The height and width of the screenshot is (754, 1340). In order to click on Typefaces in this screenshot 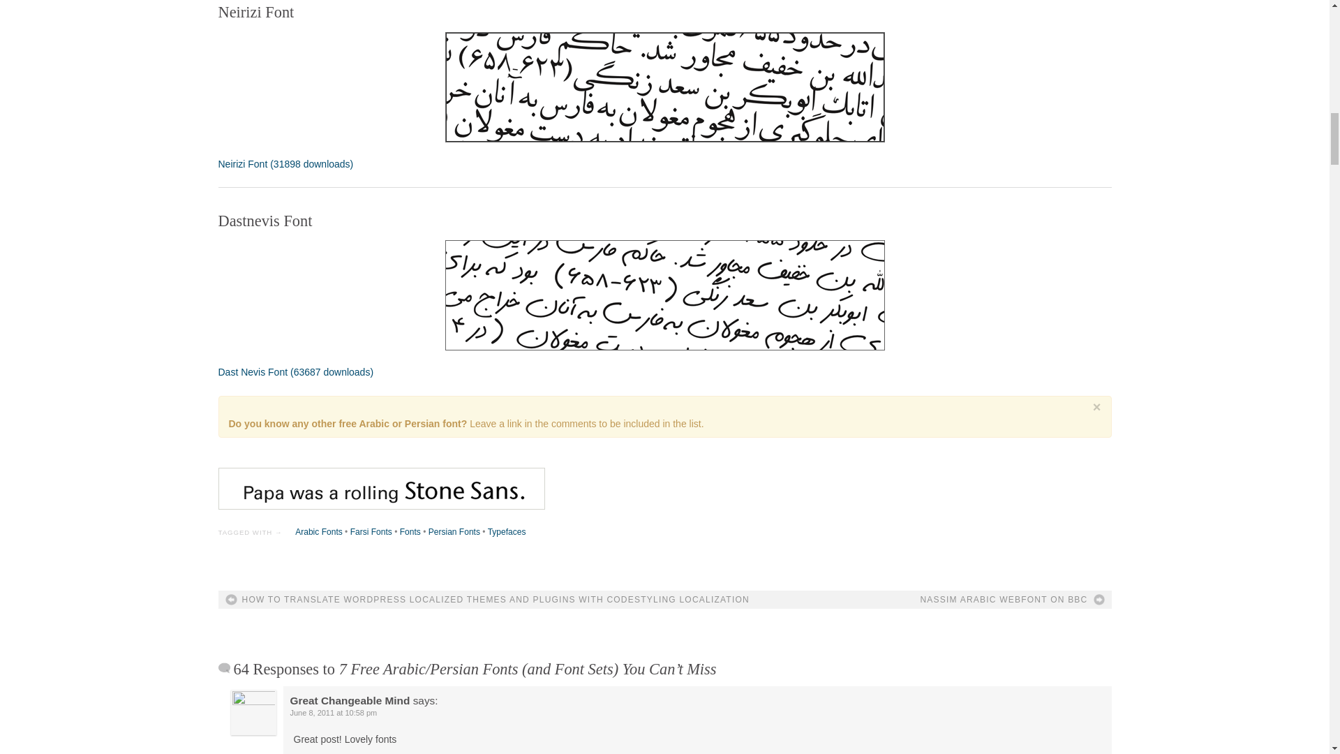, I will do `click(507, 531)`.